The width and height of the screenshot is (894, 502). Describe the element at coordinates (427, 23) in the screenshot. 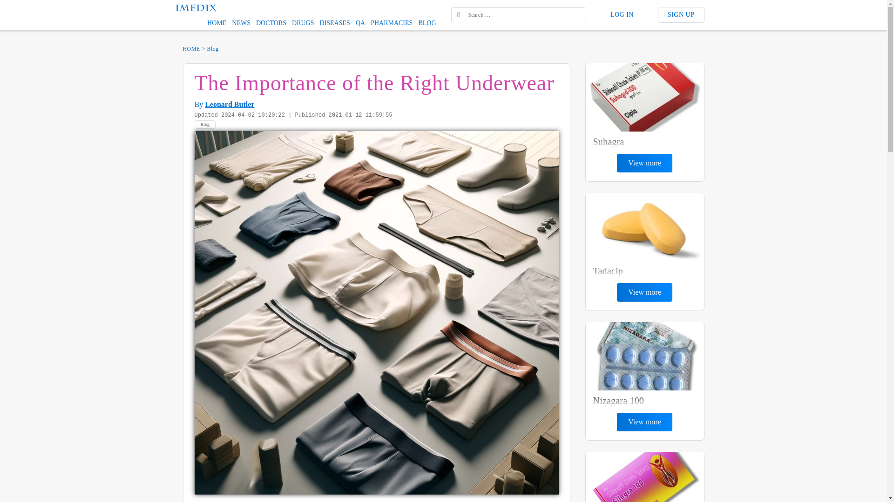

I see `BLOG` at that location.